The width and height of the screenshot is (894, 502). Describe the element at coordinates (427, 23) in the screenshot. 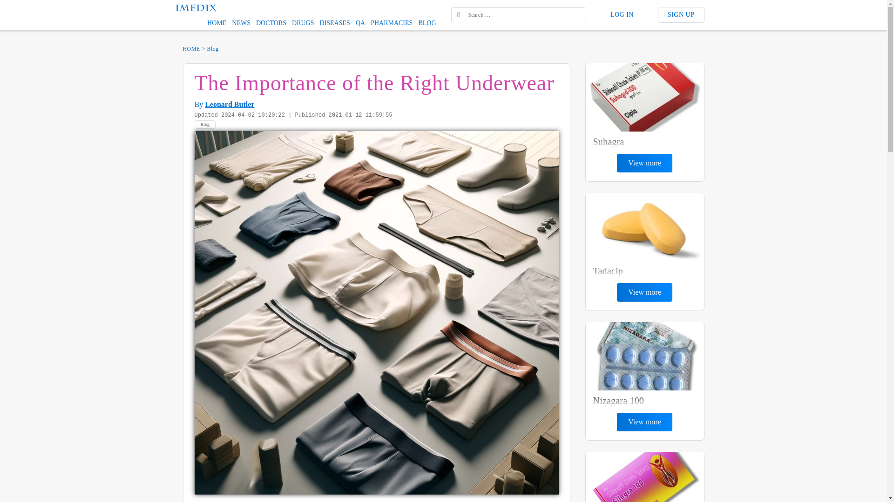

I see `BLOG` at that location.